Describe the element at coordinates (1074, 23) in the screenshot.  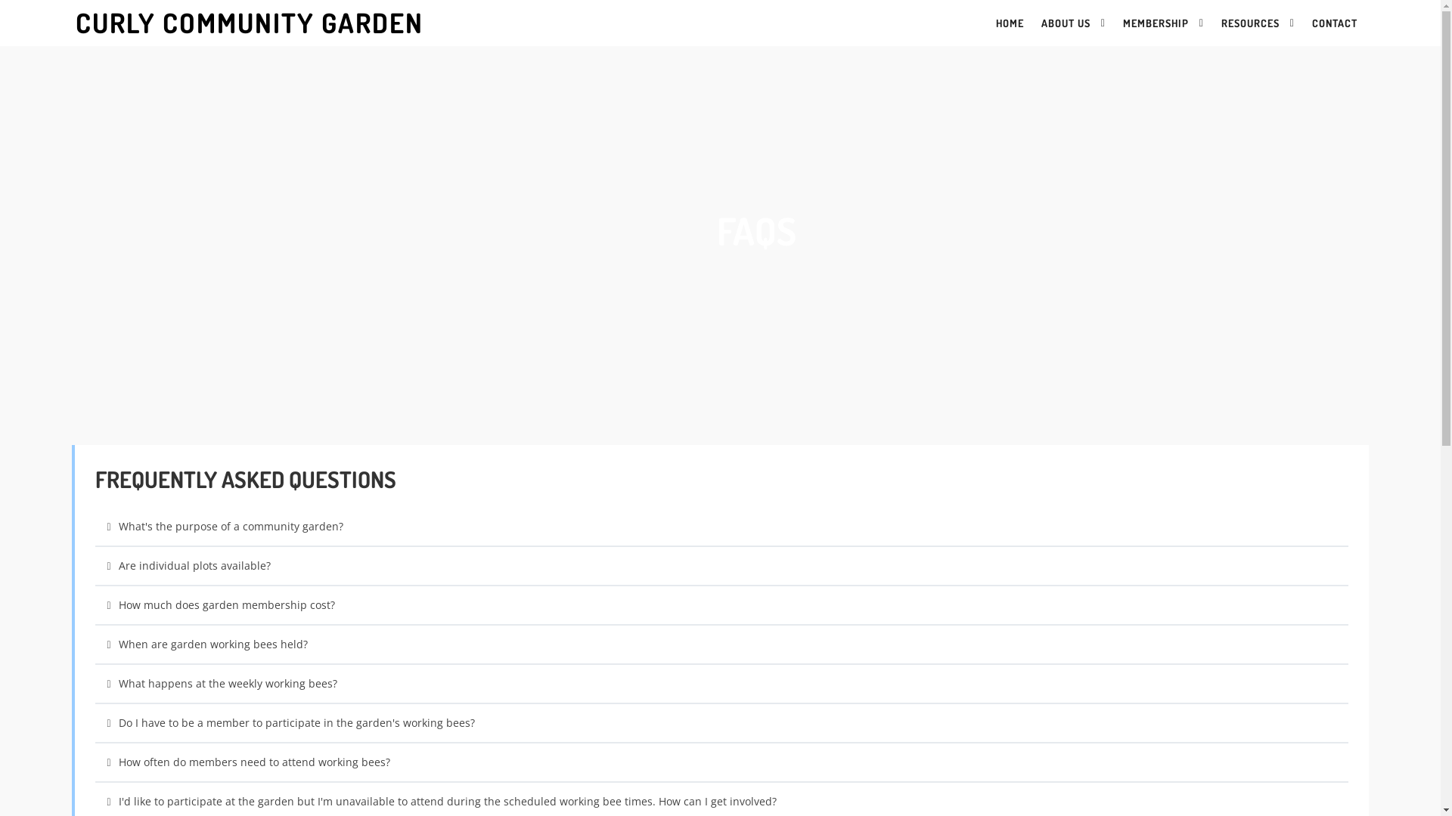
I see `ABOUT US` at that location.